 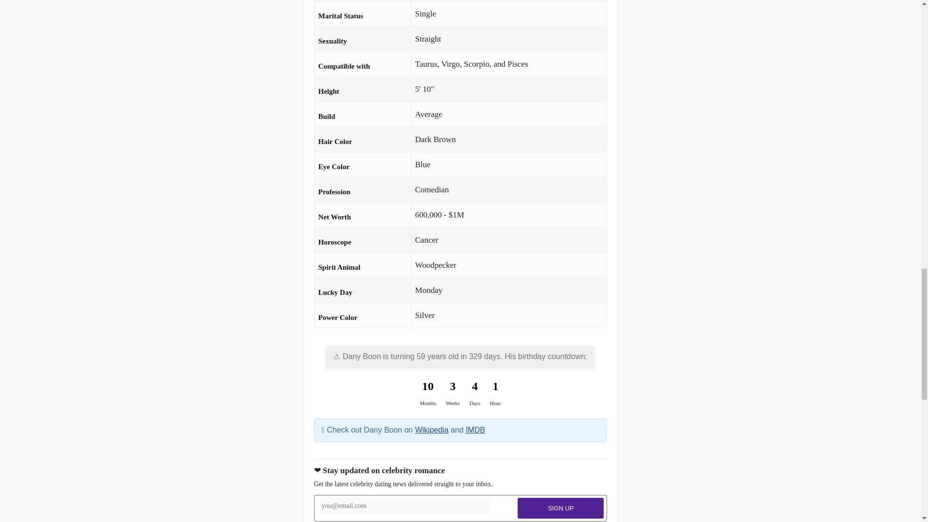 What do you see at coordinates (431, 430) in the screenshot?
I see `Wikipedia` at bounding box center [431, 430].